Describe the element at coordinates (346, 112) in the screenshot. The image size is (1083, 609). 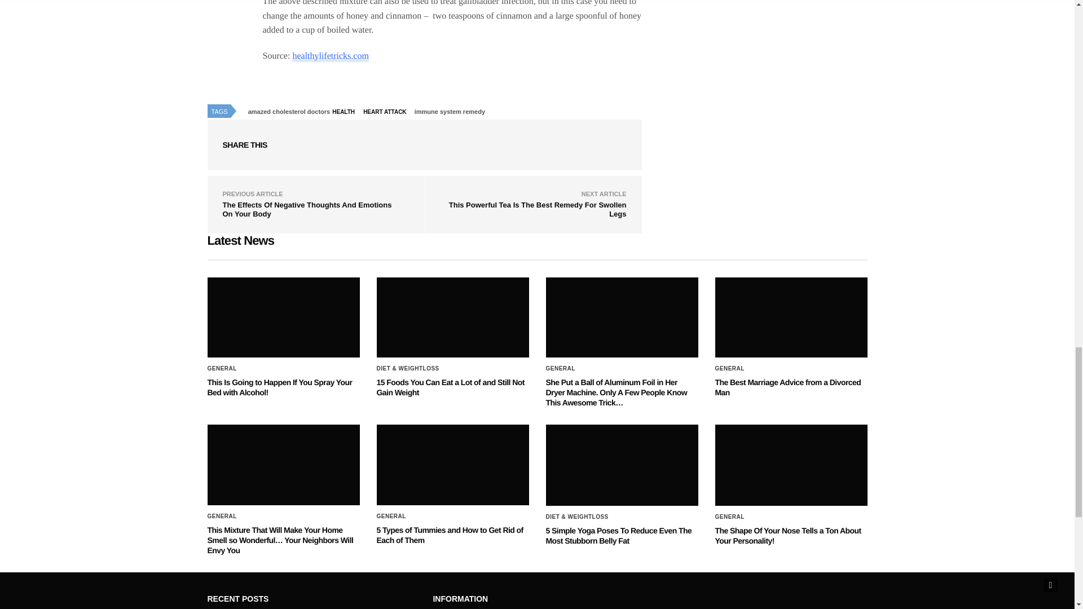
I see `HEALTH` at that location.